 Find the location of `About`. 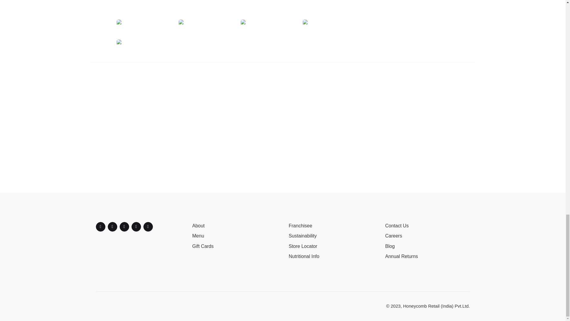

About is located at coordinates (198, 225).